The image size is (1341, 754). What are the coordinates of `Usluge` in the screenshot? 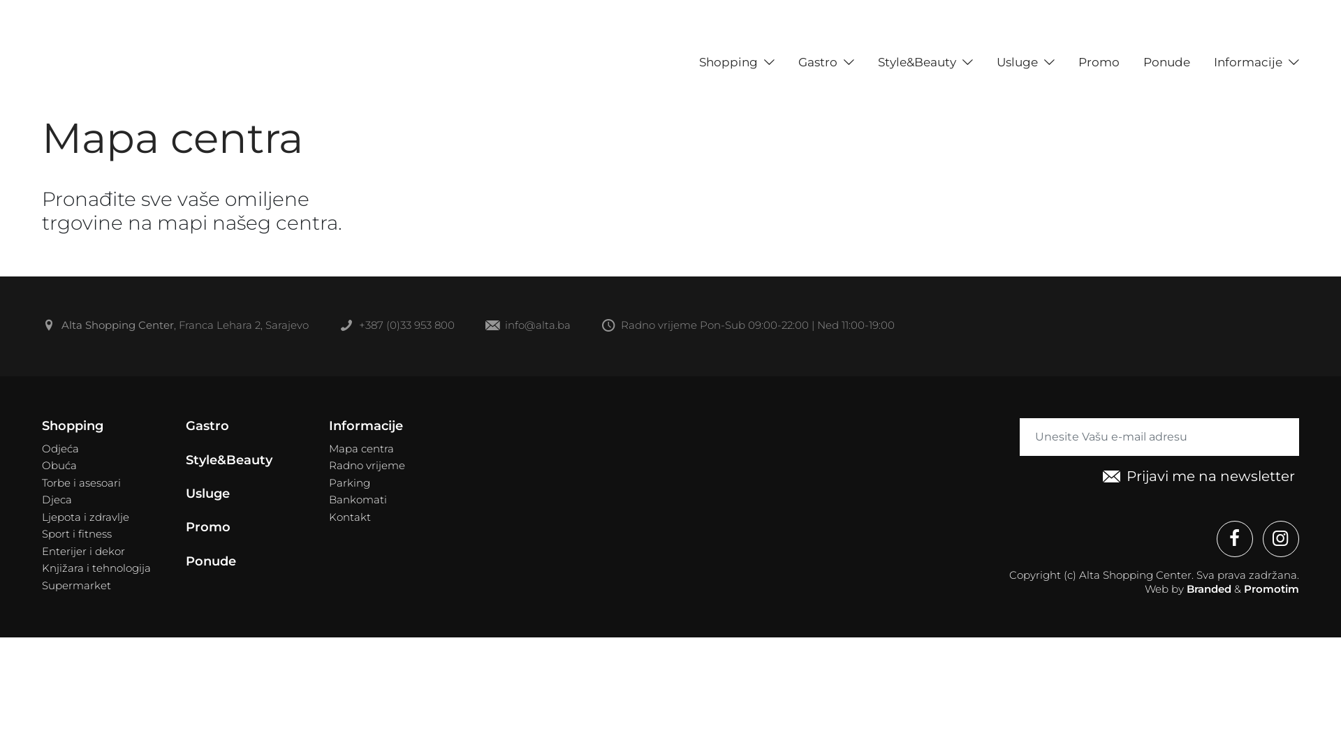 It's located at (208, 494).